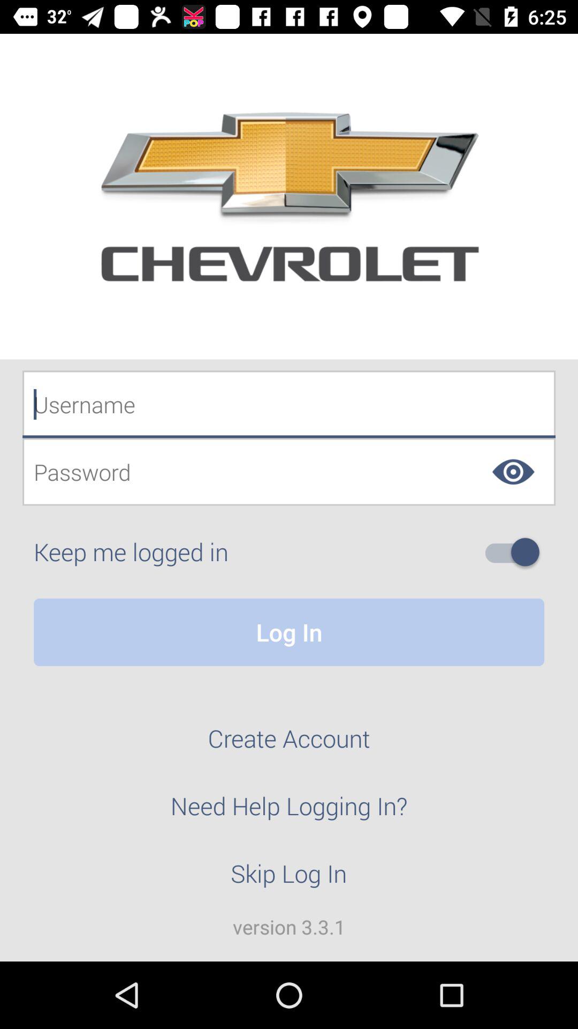 This screenshot has width=578, height=1029. Describe the element at coordinates (289, 744) in the screenshot. I see `click icon above the need help logging` at that location.